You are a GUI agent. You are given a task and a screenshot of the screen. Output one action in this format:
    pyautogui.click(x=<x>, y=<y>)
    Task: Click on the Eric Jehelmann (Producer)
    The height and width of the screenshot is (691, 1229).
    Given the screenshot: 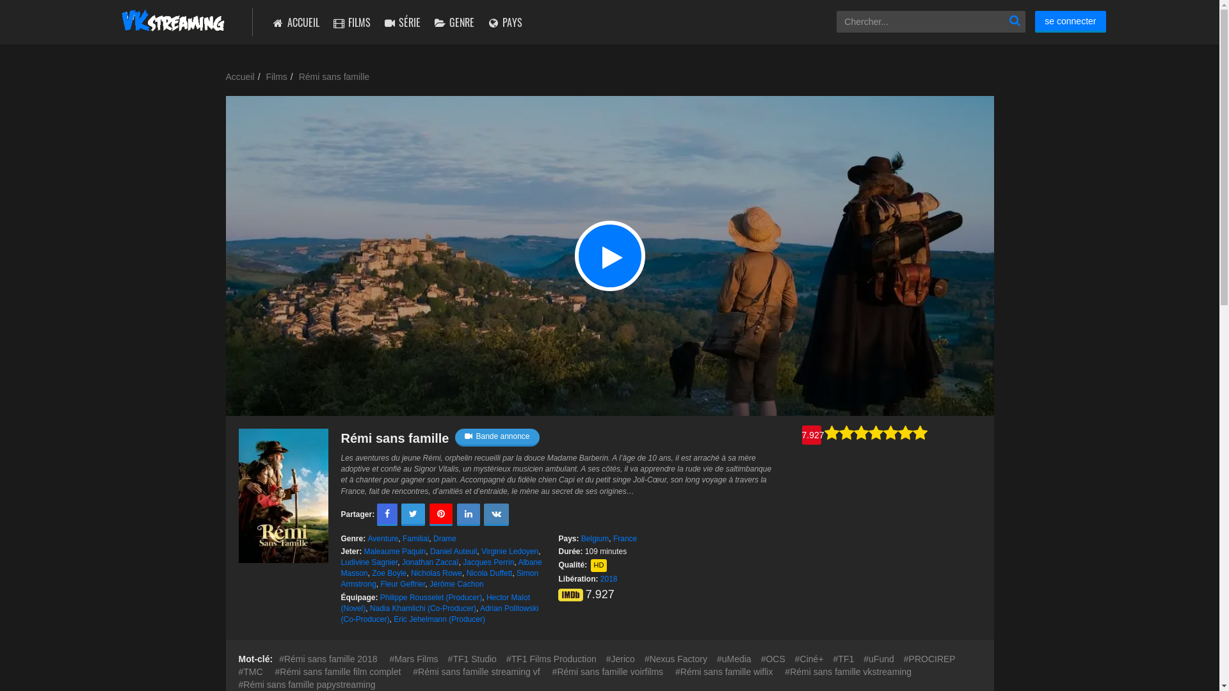 What is the action you would take?
    pyautogui.click(x=439, y=619)
    